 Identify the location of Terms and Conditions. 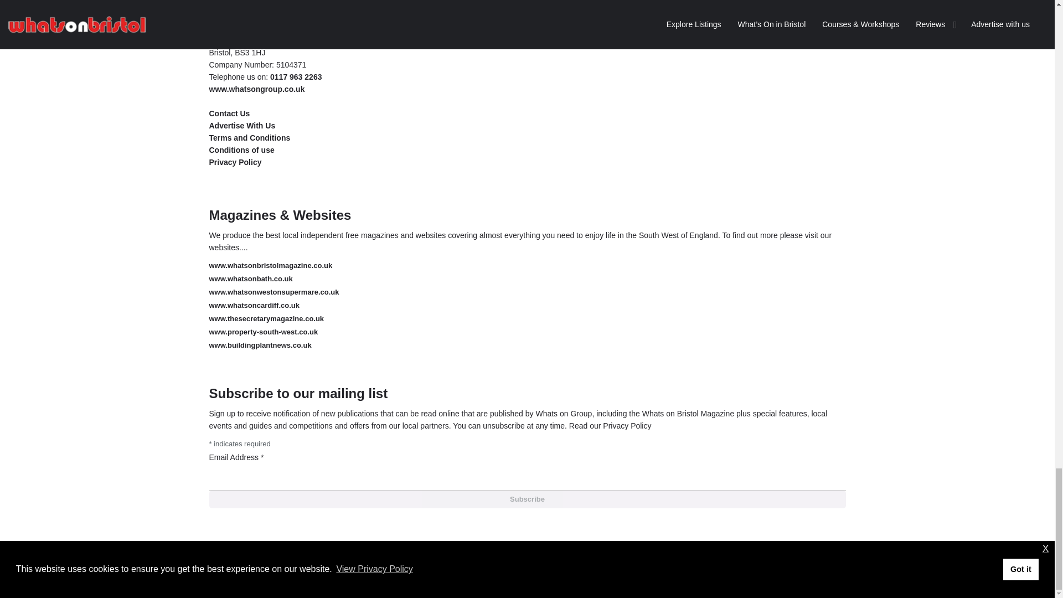
(250, 137).